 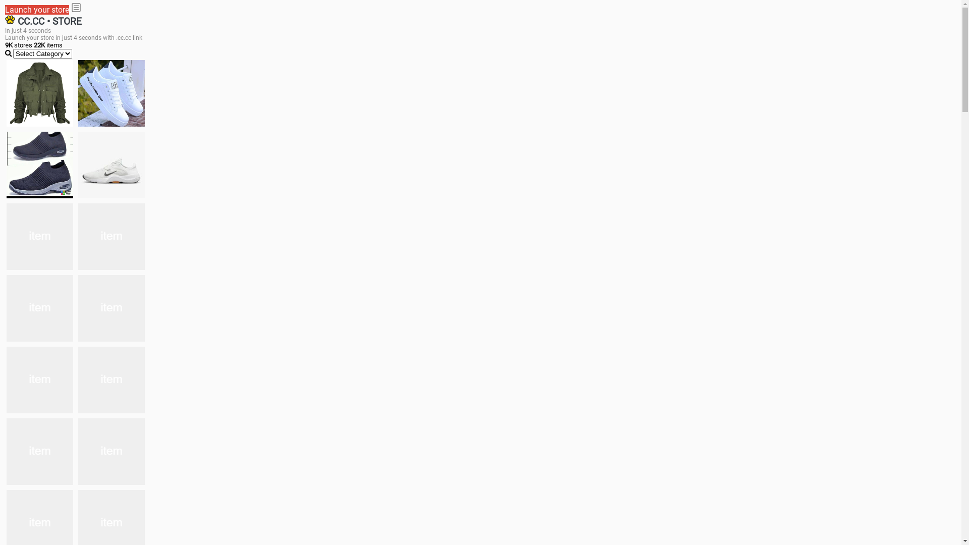 What do you see at coordinates (112, 380) in the screenshot?
I see `Zapatillas pumas` at bounding box center [112, 380].